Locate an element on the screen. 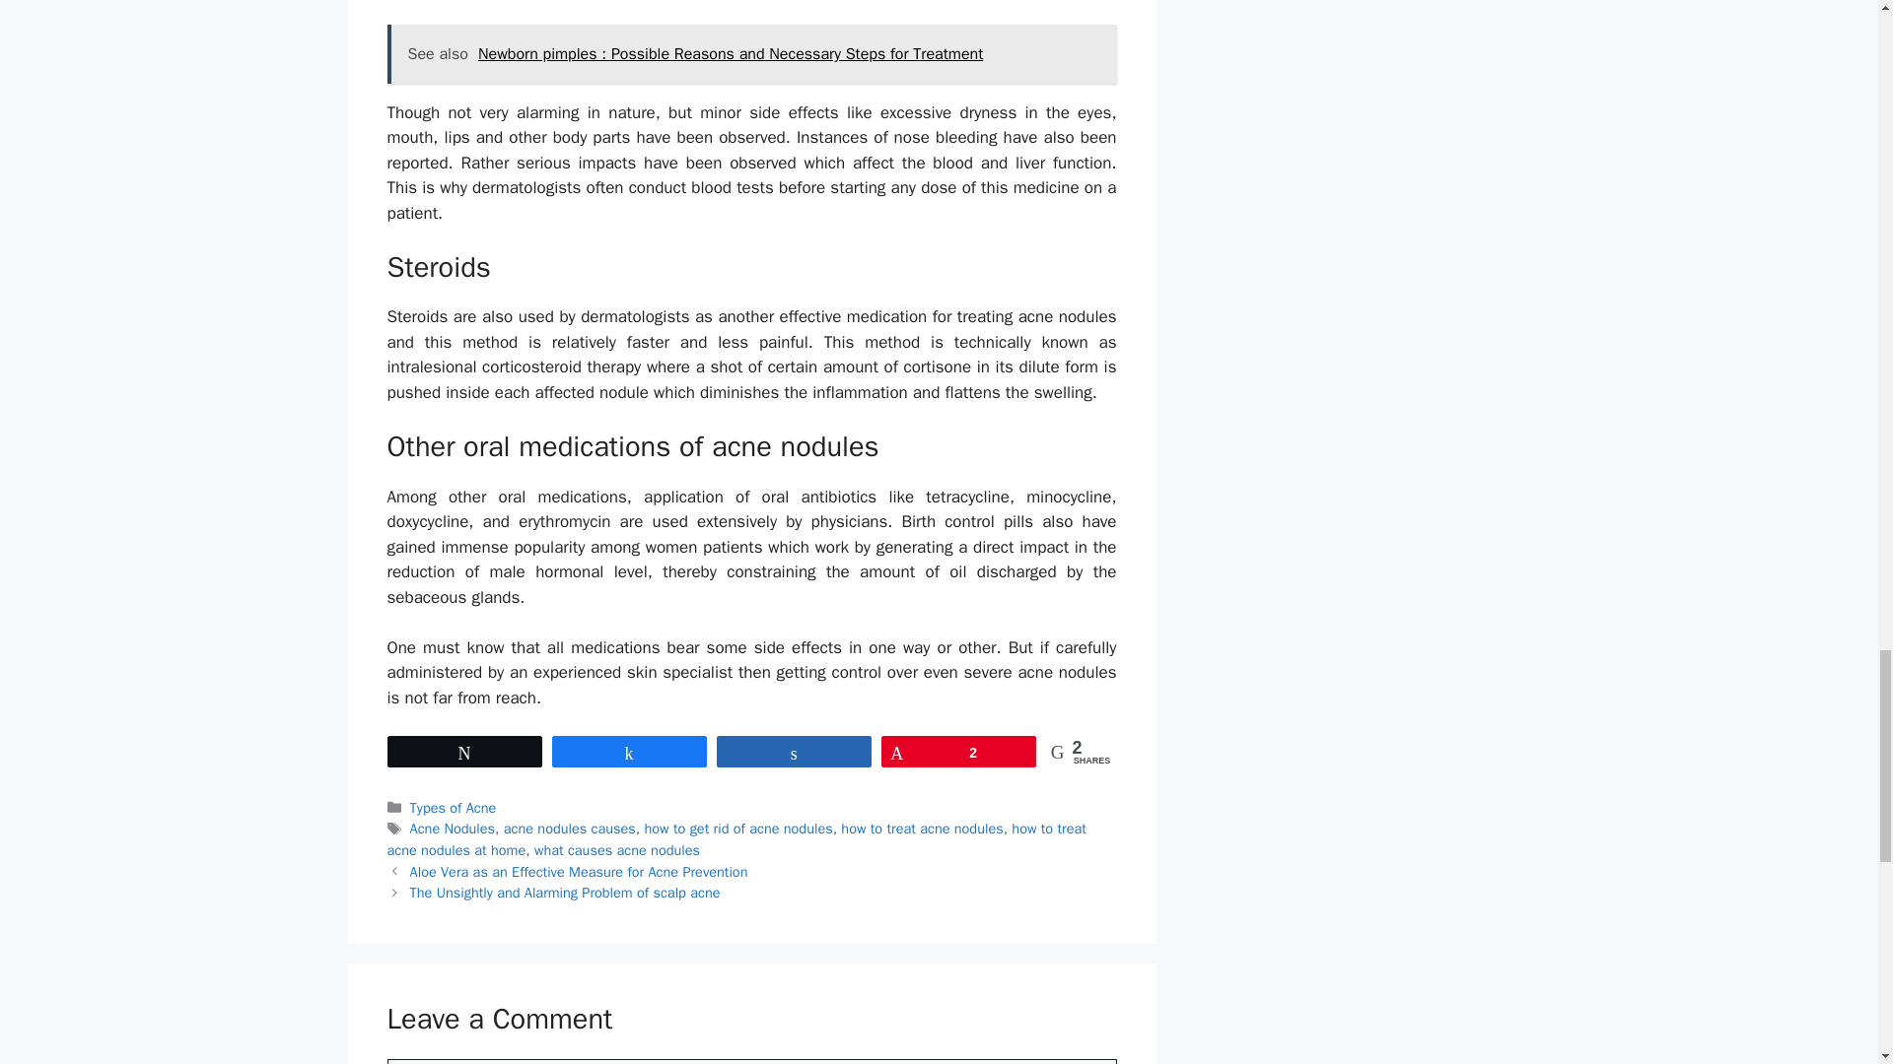 The width and height of the screenshot is (1893, 1064). Types of Acne is located at coordinates (454, 808).